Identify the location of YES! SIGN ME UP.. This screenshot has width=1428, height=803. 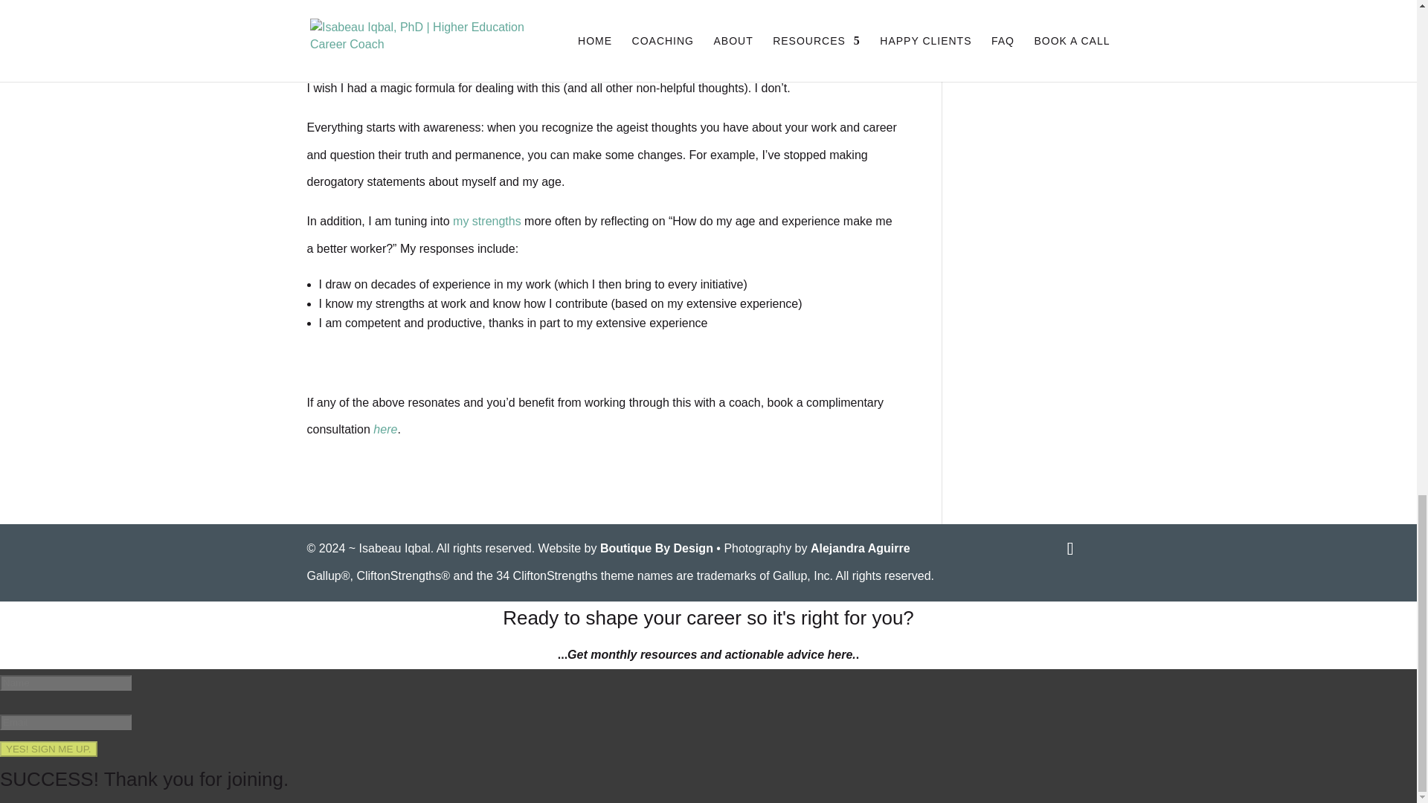
(48, 749).